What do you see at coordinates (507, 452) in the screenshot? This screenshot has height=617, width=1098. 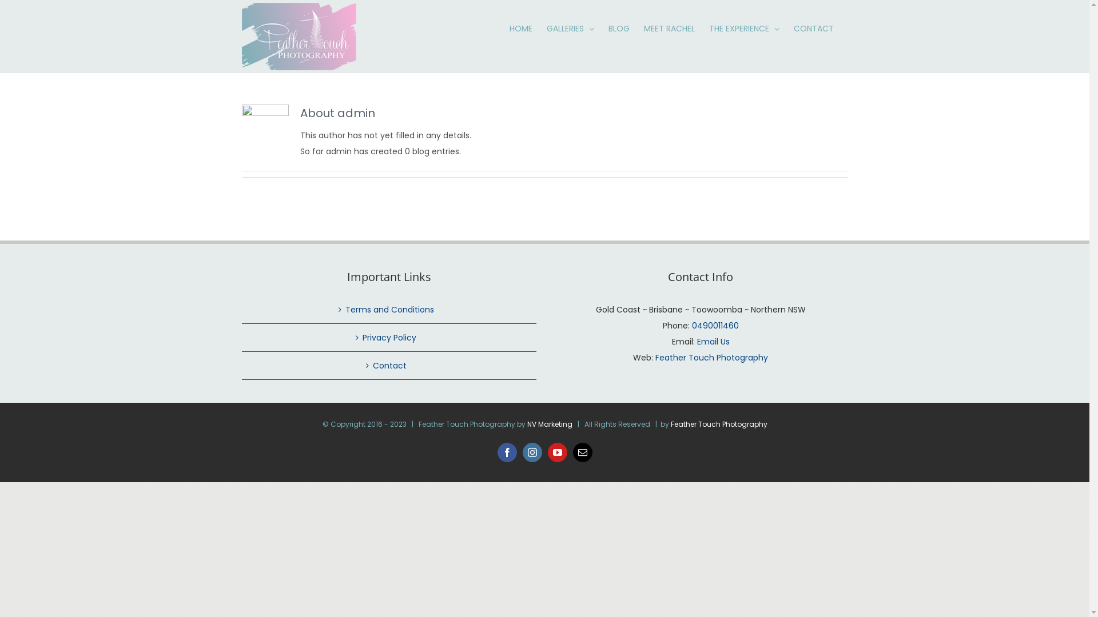 I see `Facebook` at bounding box center [507, 452].